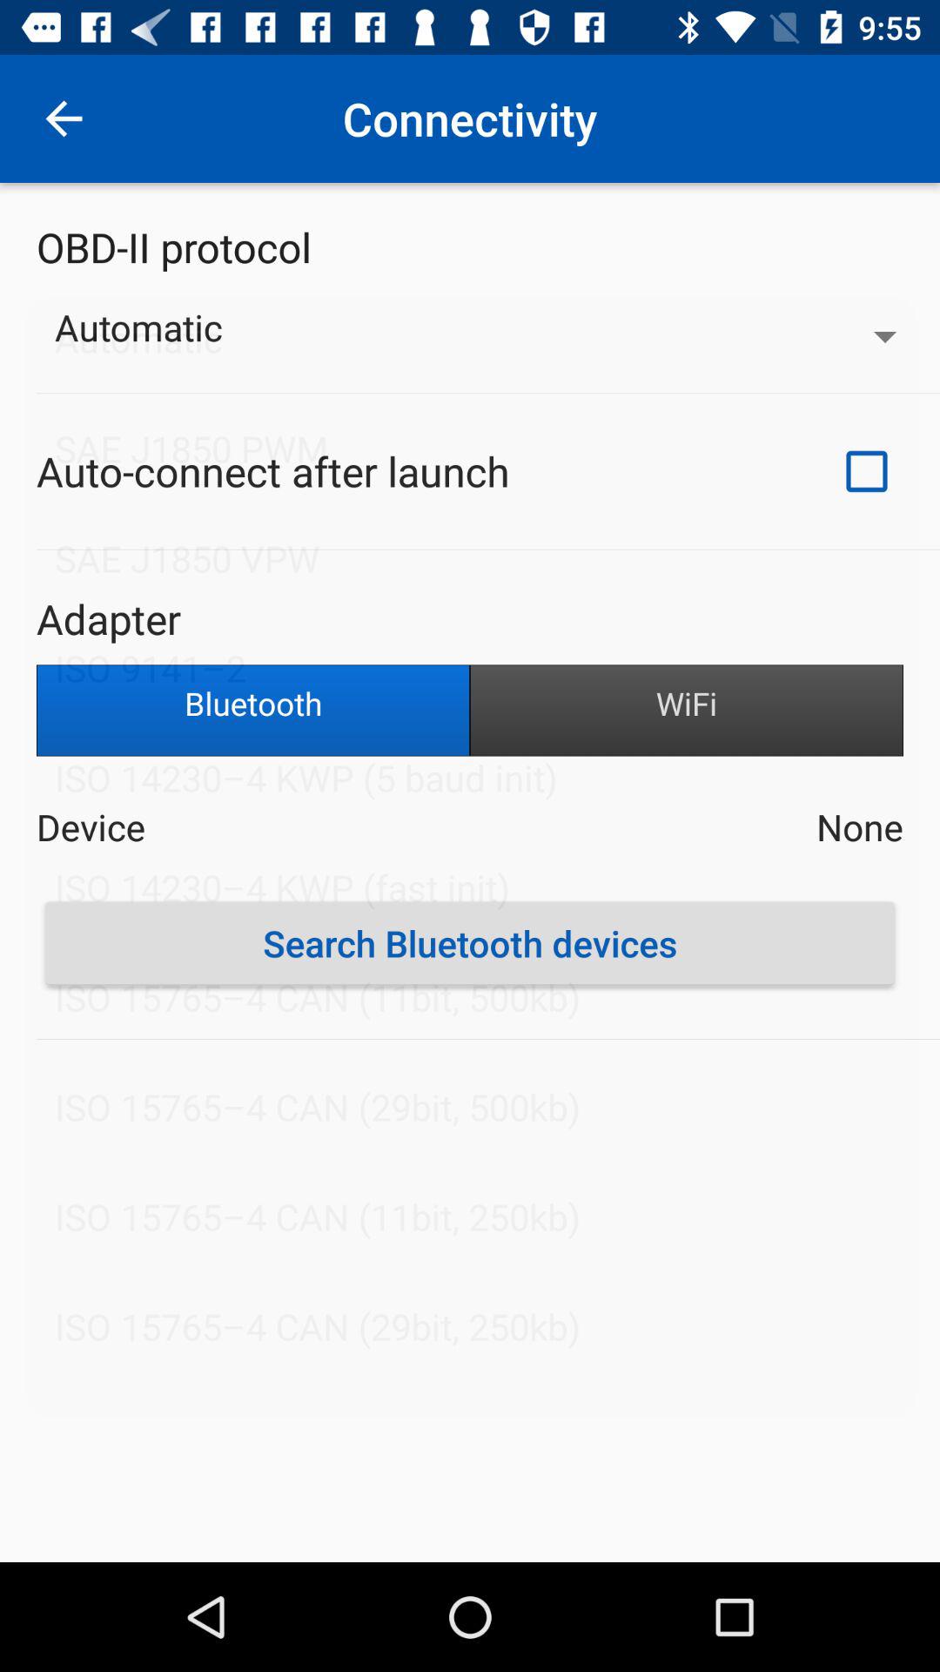  I want to click on turn off the icon below the device item, so click(470, 943).